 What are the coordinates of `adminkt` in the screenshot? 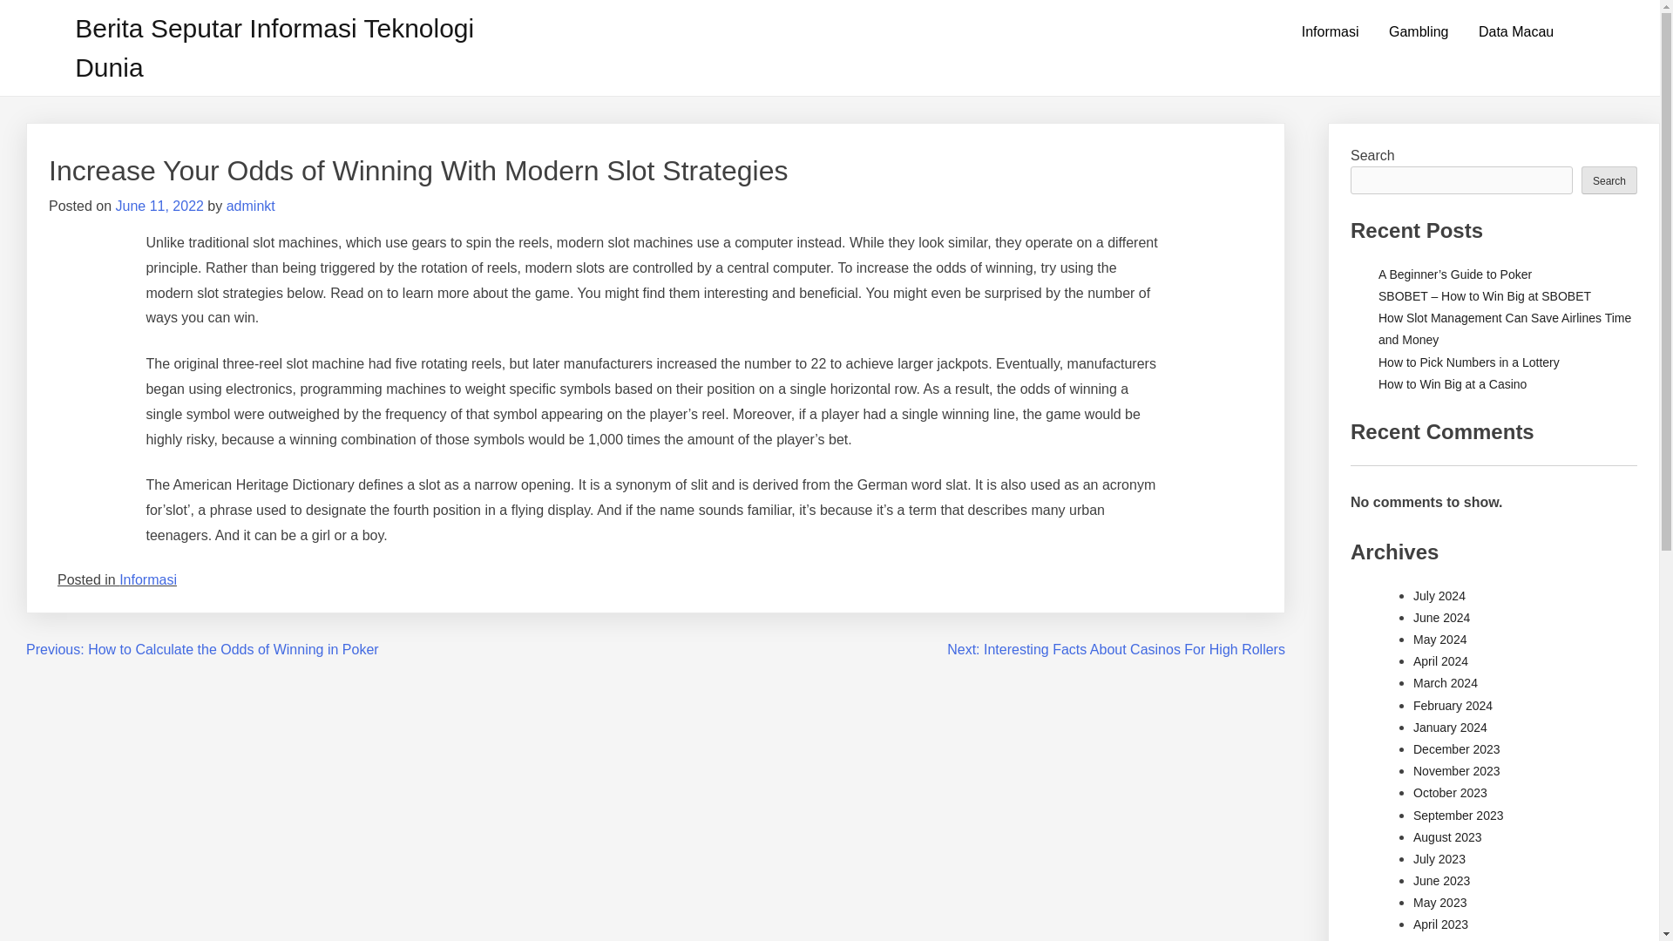 It's located at (251, 206).